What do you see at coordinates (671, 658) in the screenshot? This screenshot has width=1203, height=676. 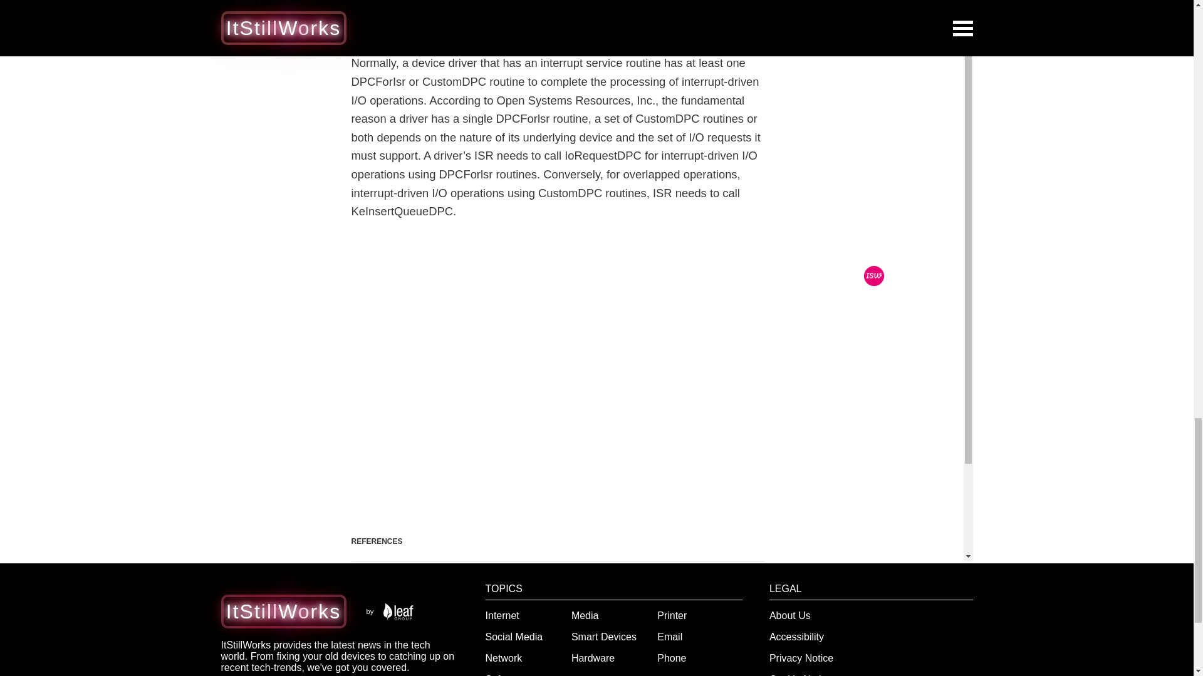 I see `Phone` at bounding box center [671, 658].